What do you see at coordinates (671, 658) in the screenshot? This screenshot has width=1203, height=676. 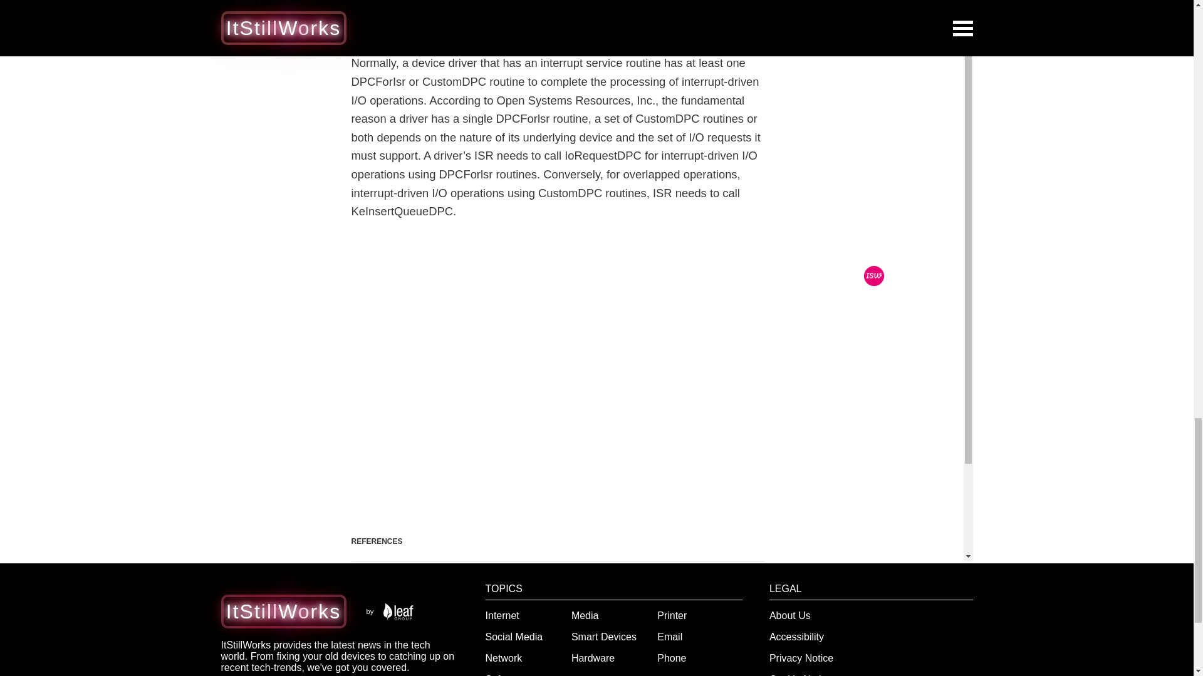 I see `Phone` at bounding box center [671, 658].